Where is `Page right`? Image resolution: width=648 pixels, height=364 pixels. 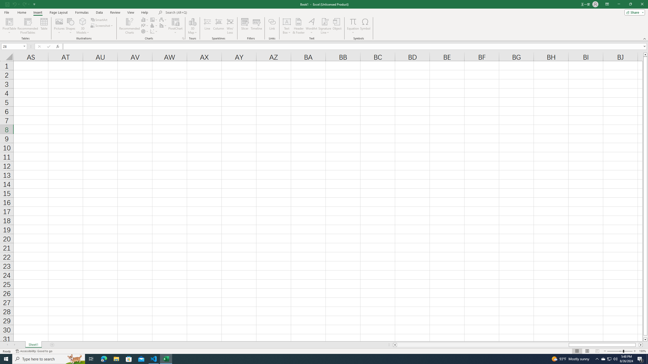 Page right is located at coordinates (637, 345).